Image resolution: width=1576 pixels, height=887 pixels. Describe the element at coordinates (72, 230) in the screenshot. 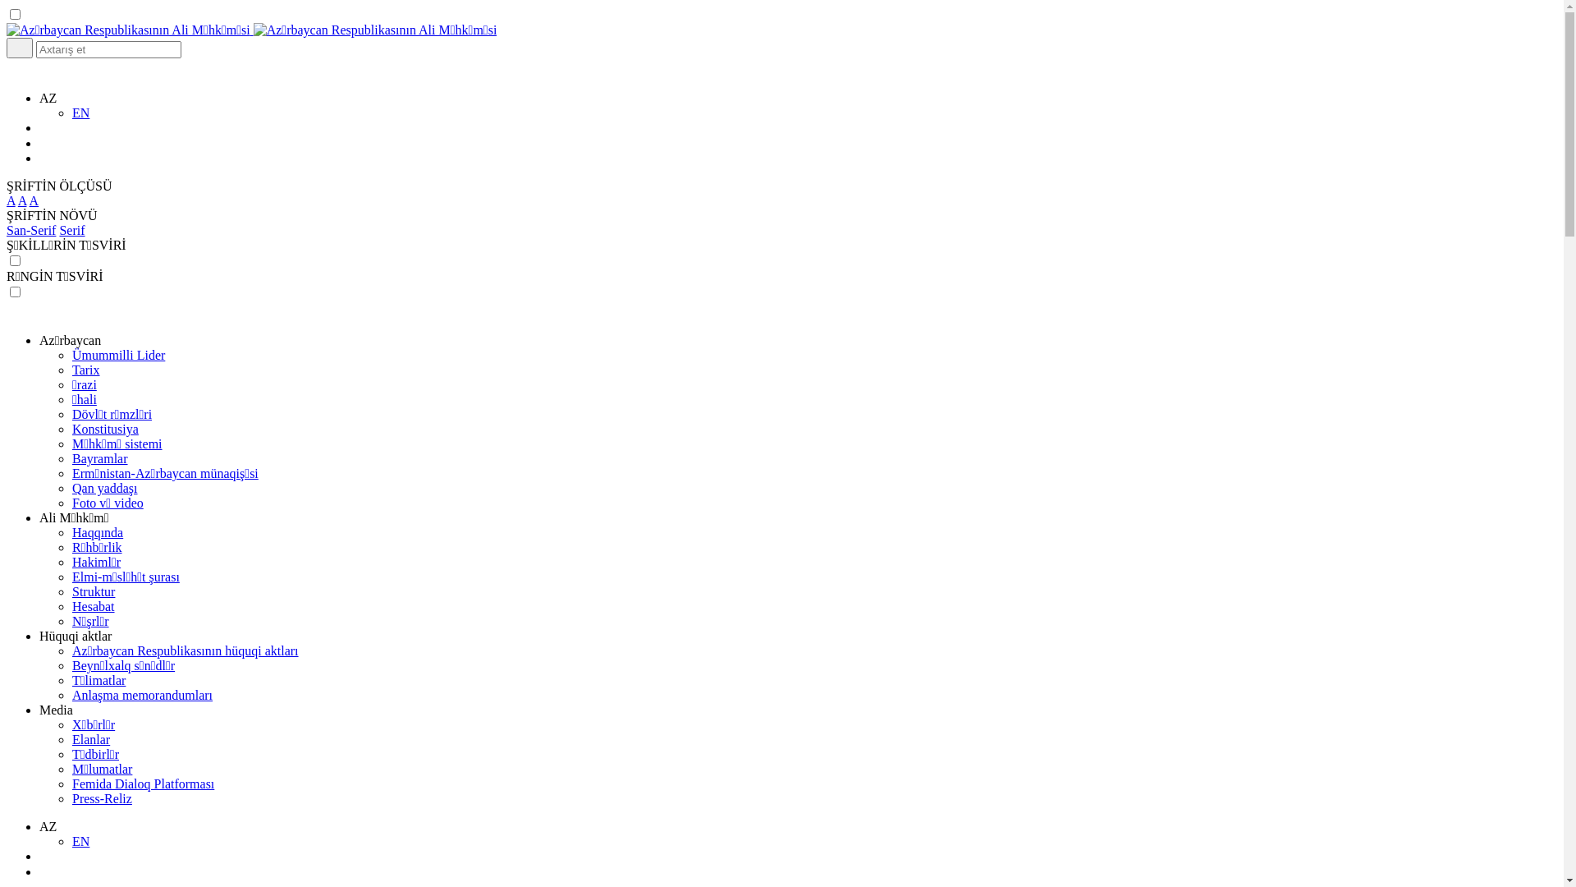

I see `Serif` at that location.